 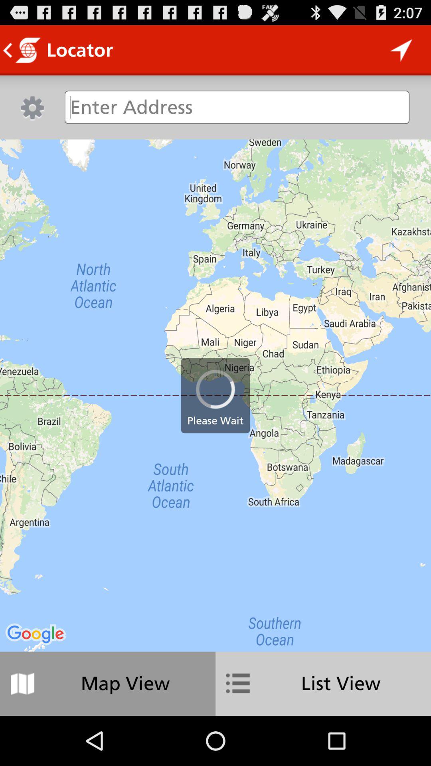 What do you see at coordinates (108, 683) in the screenshot?
I see `open map view item` at bounding box center [108, 683].